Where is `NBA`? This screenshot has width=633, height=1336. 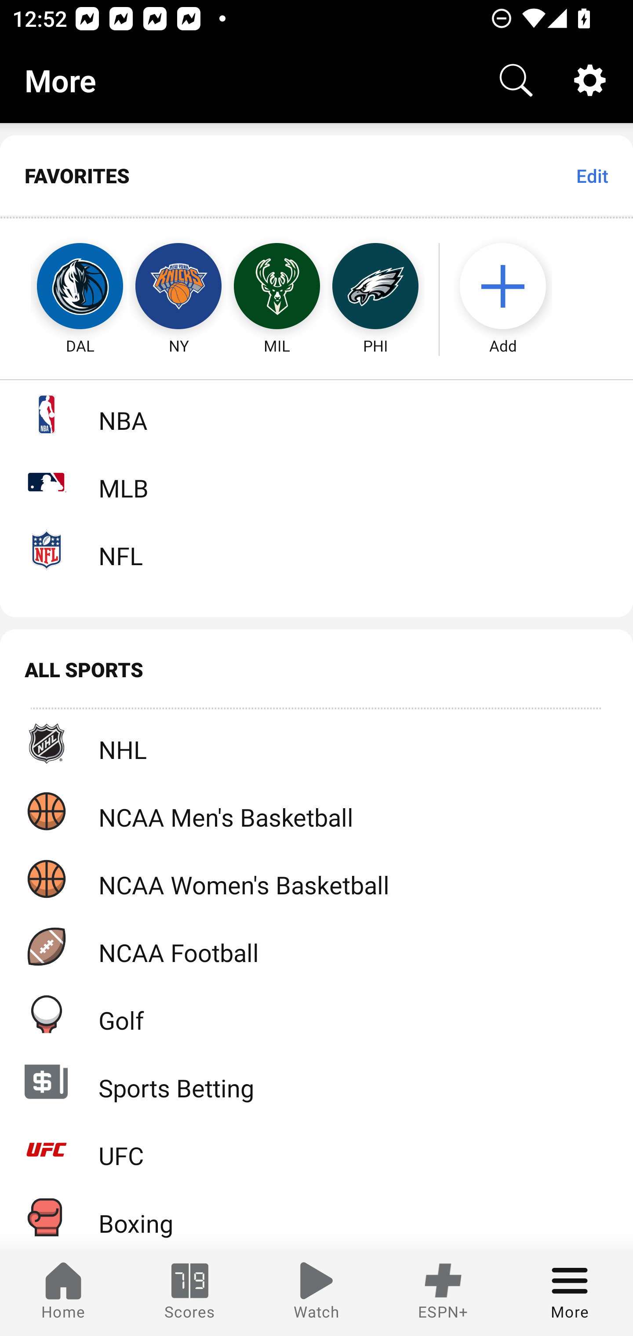 NBA is located at coordinates (316, 414).